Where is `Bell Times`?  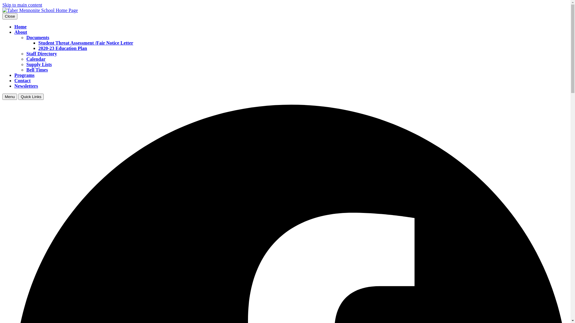 Bell Times is located at coordinates (37, 70).